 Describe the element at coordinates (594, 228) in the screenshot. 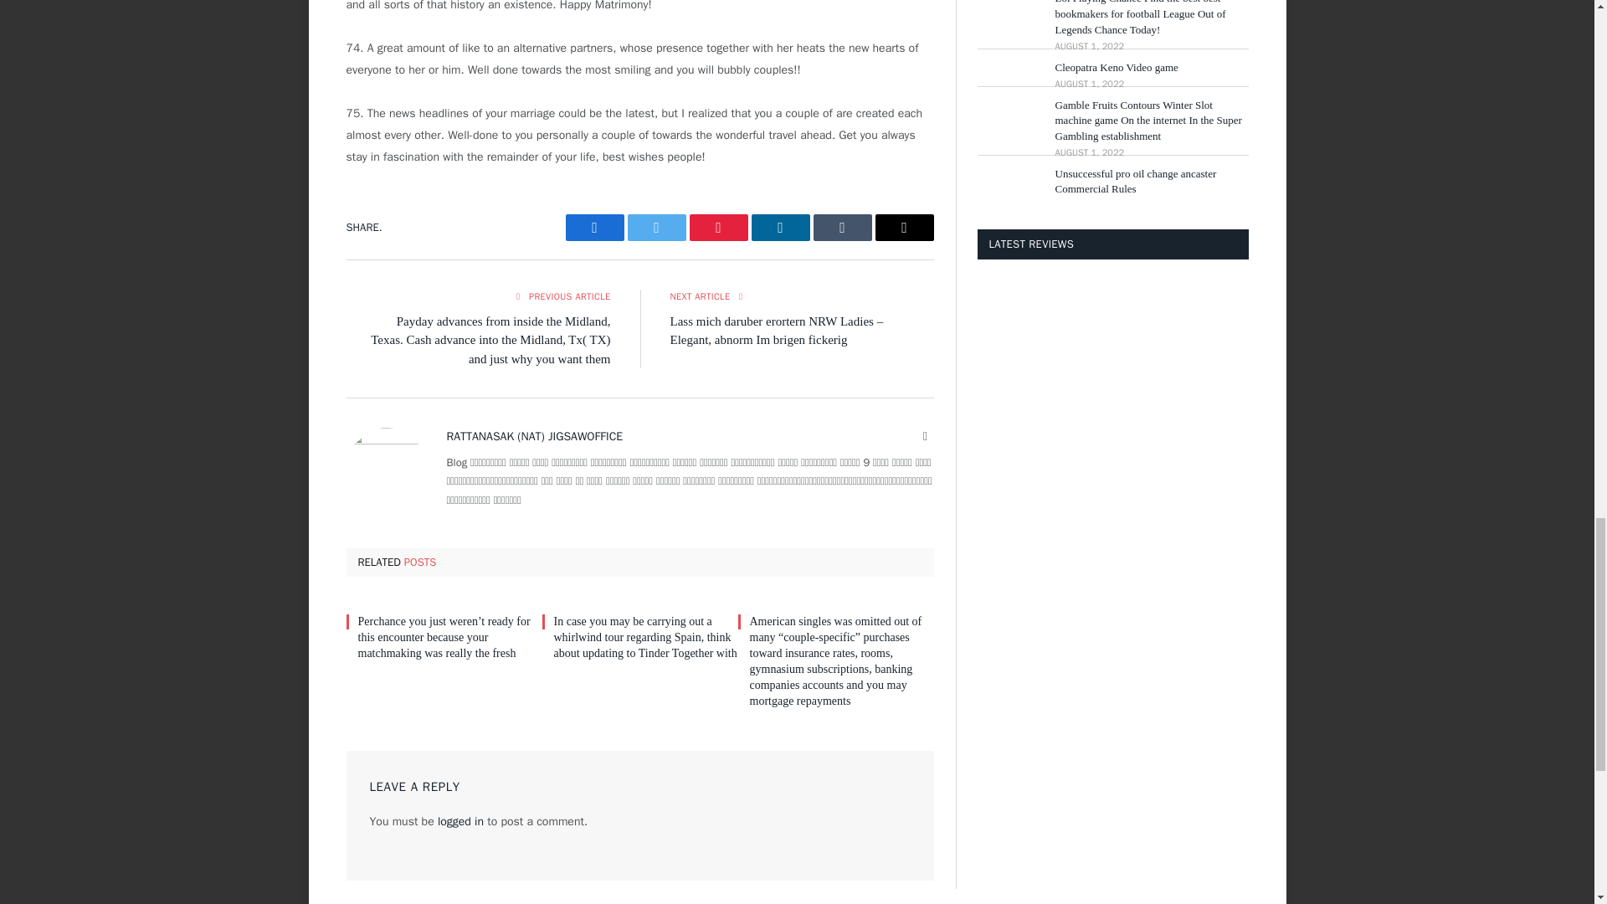

I see `Share on Facebook` at that location.